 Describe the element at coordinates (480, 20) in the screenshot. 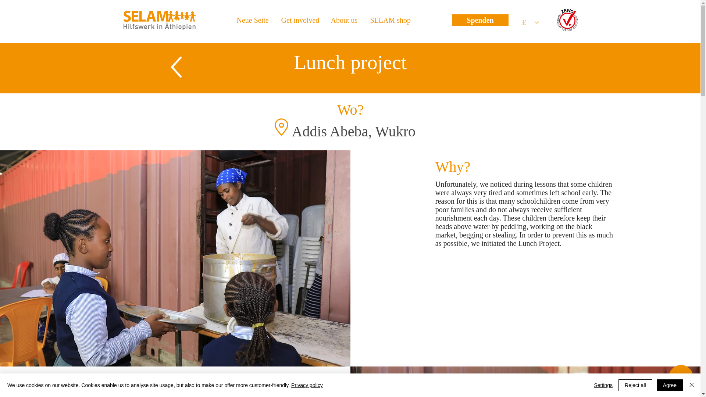

I see `Spenden` at that location.